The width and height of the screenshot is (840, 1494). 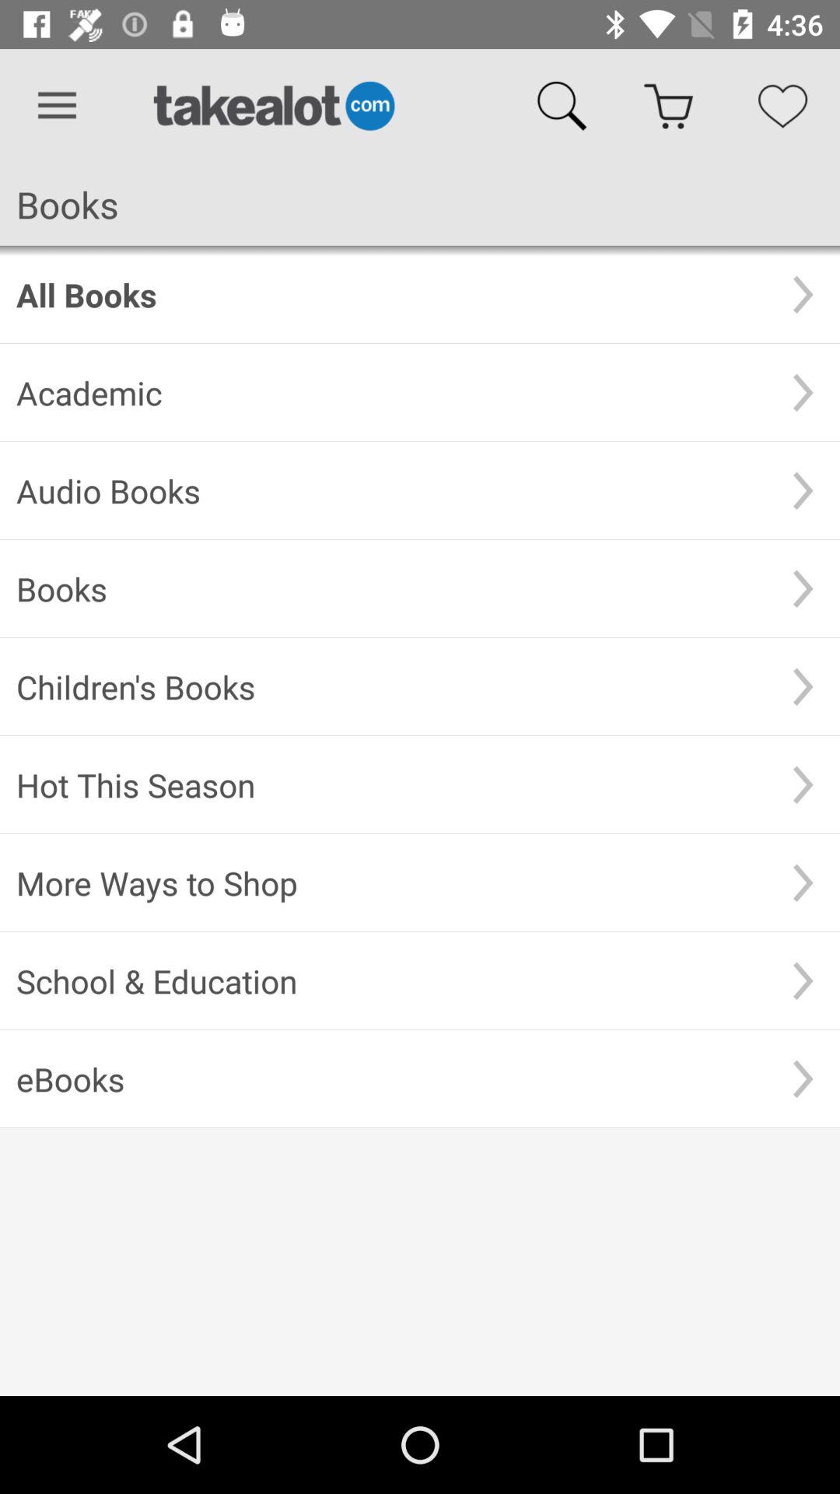 I want to click on scroll to the school & education item, so click(x=391, y=980).